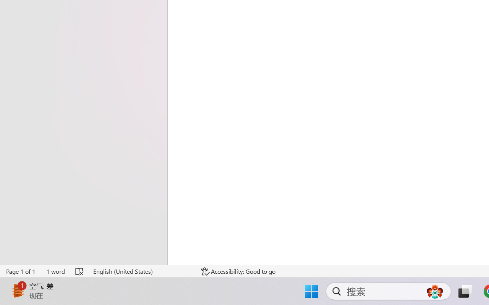 The height and width of the screenshot is (305, 489). Describe the element at coordinates (79, 271) in the screenshot. I see `Spelling and Grammar Check Errors` at that location.